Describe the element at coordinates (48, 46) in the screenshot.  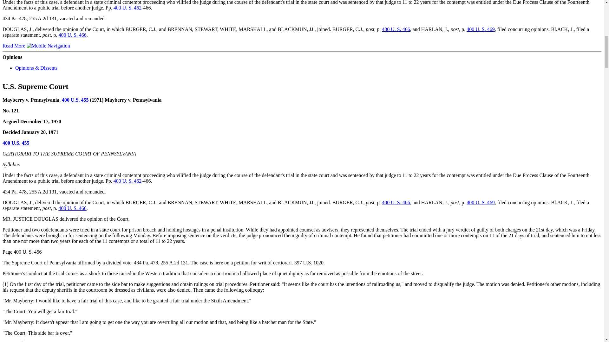
I see `Mobile Navigation` at that location.